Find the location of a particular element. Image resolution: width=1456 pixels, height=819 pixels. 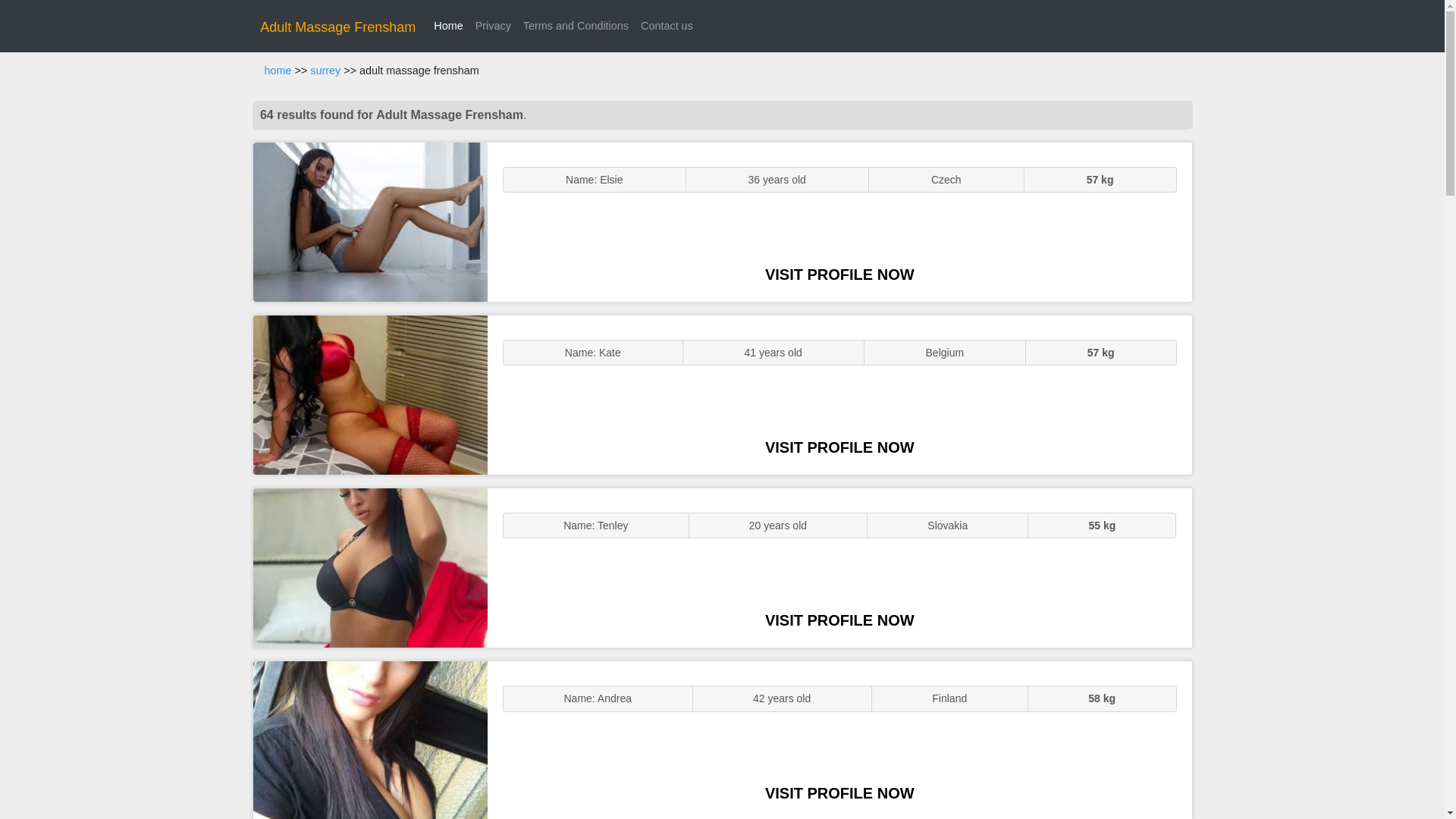

Adult Massage Frensham is located at coordinates (337, 27).